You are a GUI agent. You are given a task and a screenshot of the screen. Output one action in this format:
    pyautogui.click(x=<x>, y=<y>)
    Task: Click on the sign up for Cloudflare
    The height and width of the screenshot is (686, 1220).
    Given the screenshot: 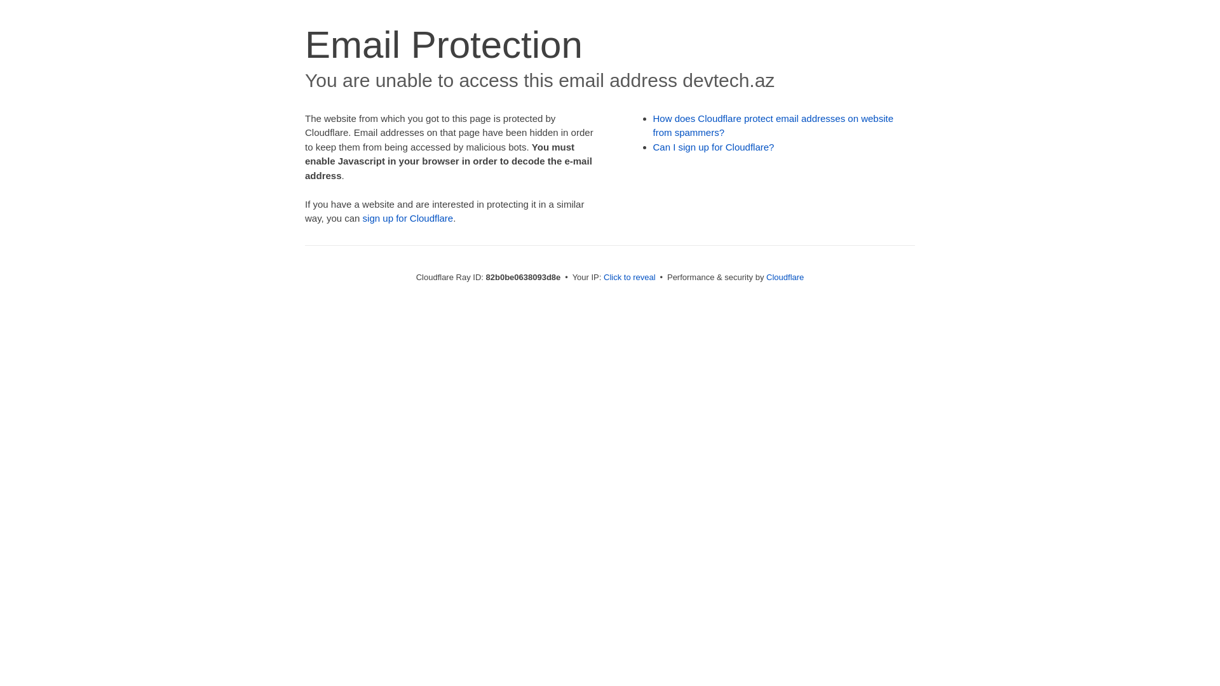 What is the action you would take?
    pyautogui.click(x=408, y=219)
    